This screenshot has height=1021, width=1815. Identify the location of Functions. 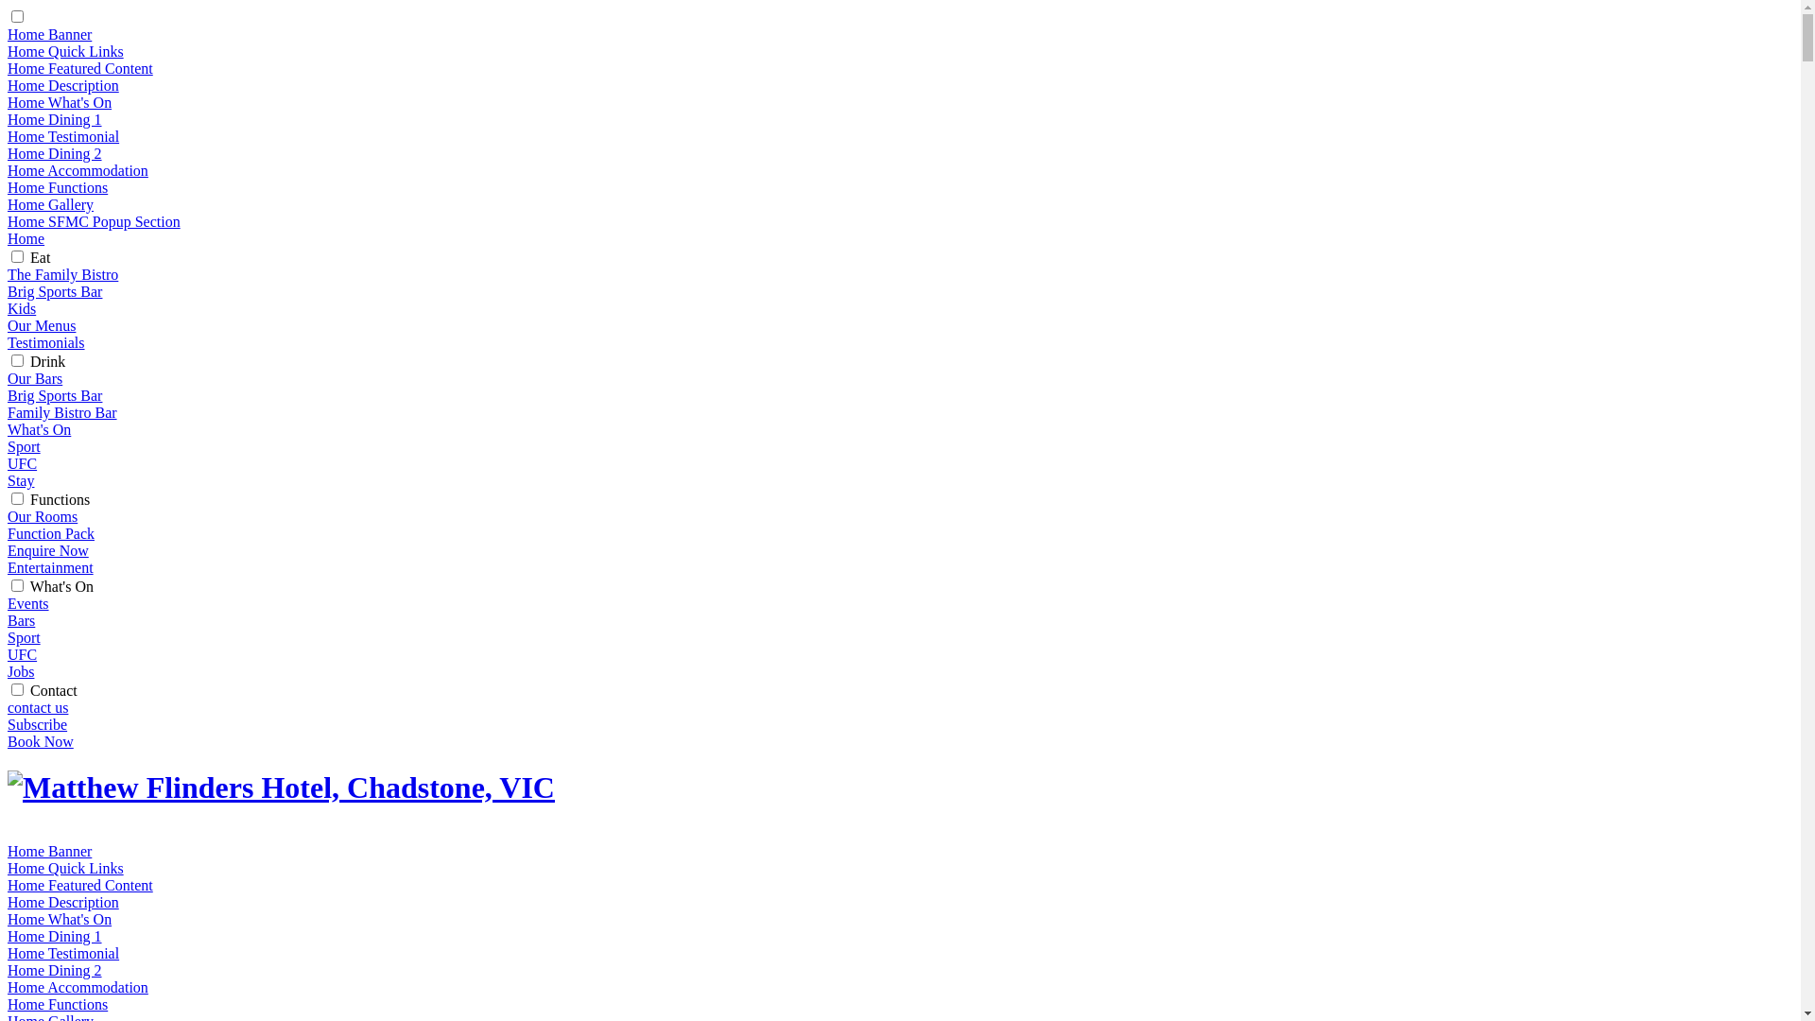
(60, 499).